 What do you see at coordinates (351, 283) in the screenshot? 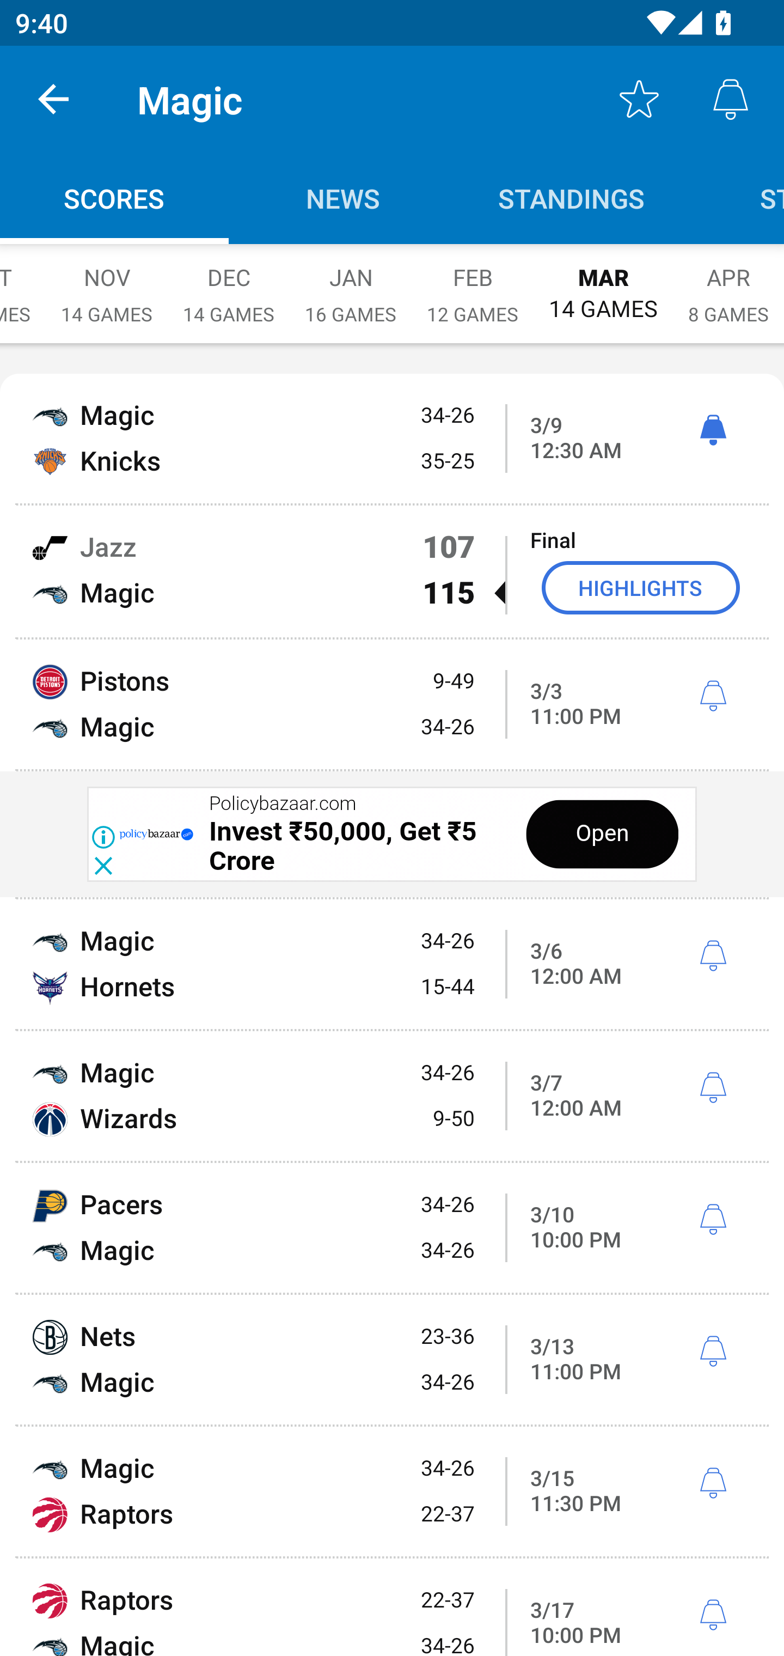
I see `JAN 16 GAMES` at bounding box center [351, 283].